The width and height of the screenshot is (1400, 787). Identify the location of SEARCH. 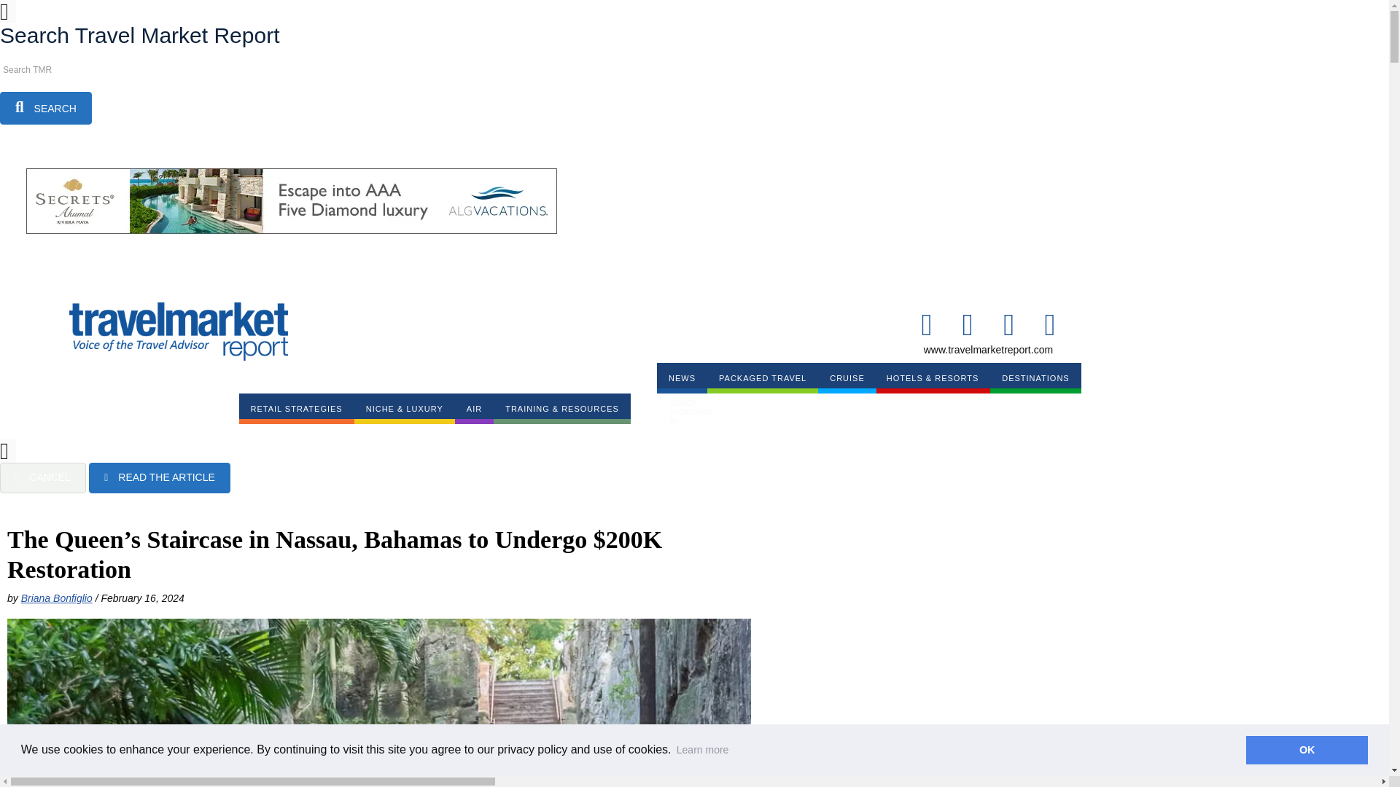
(46, 108).